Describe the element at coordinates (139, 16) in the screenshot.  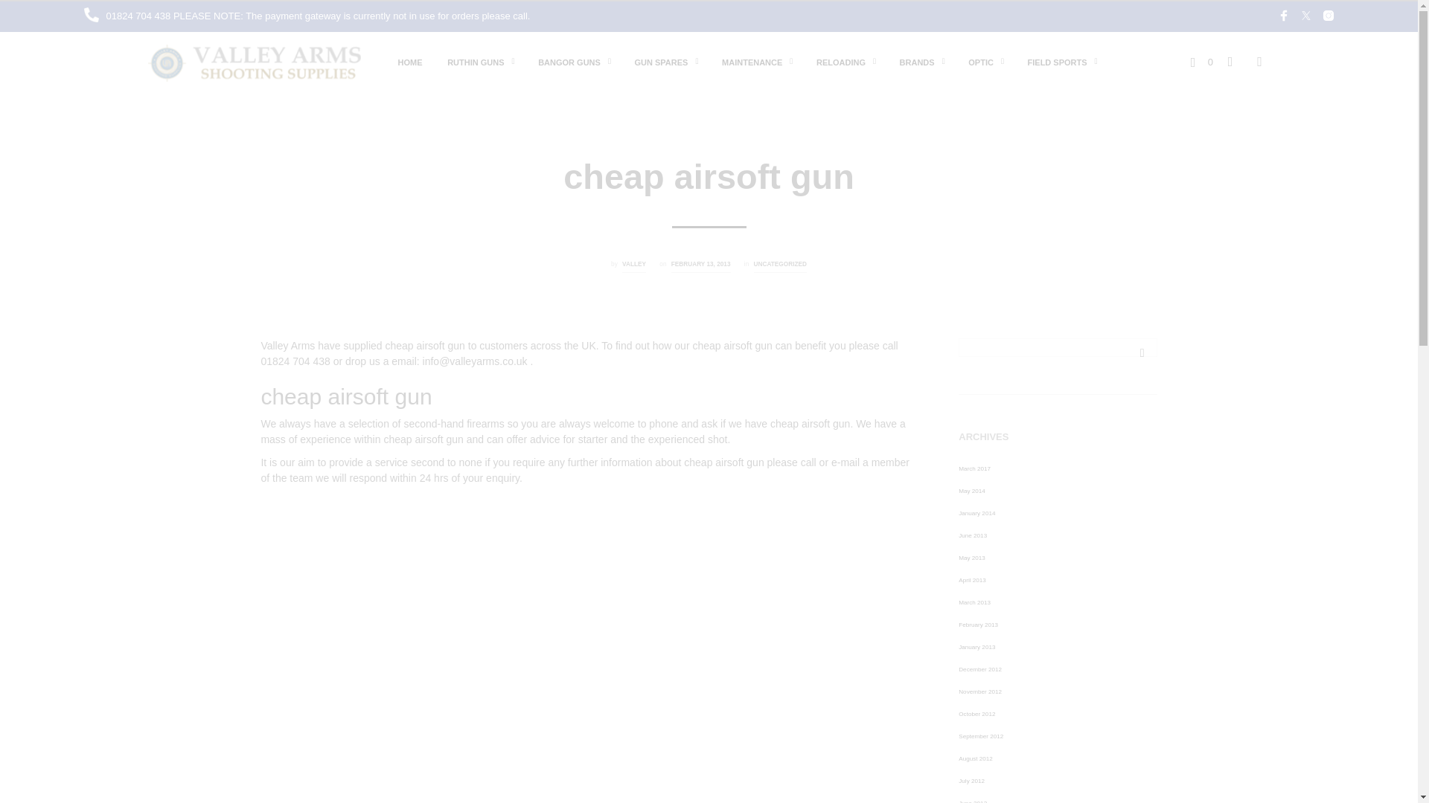
I see `01824 704 438` at that location.